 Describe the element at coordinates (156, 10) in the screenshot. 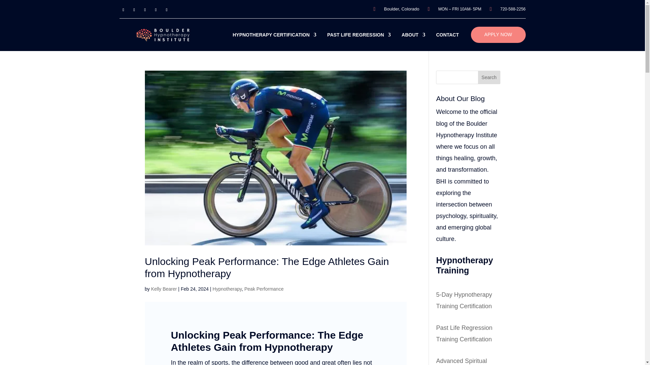

I see `Follow on LinkedIn` at that location.